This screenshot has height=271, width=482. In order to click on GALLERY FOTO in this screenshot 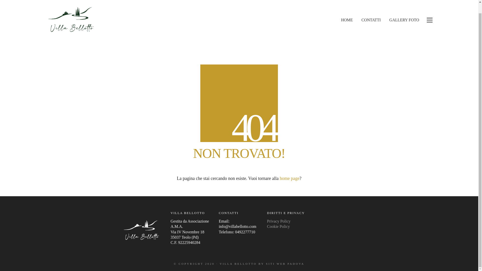, I will do `click(404, 20)`.